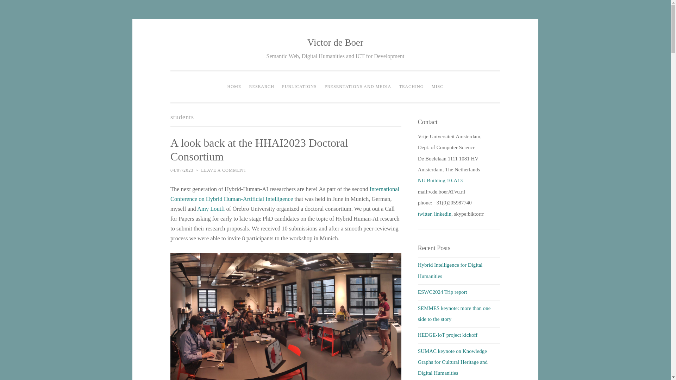  Describe the element at coordinates (211, 209) in the screenshot. I see `Amy Loutfi` at that location.